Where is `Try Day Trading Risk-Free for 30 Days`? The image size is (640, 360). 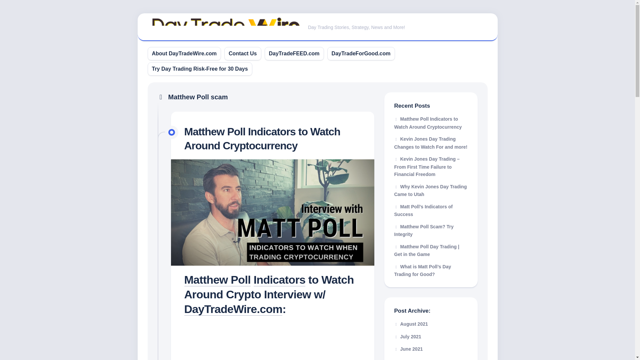
Try Day Trading Risk-Free for 30 Days is located at coordinates (200, 69).